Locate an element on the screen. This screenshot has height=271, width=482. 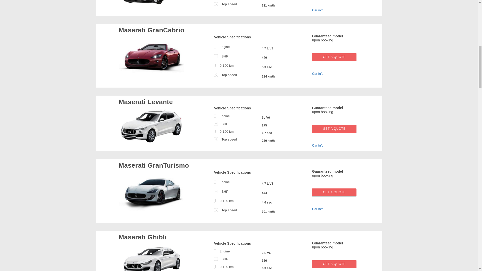
Maserati Ghibli is located at coordinates (151, 257).